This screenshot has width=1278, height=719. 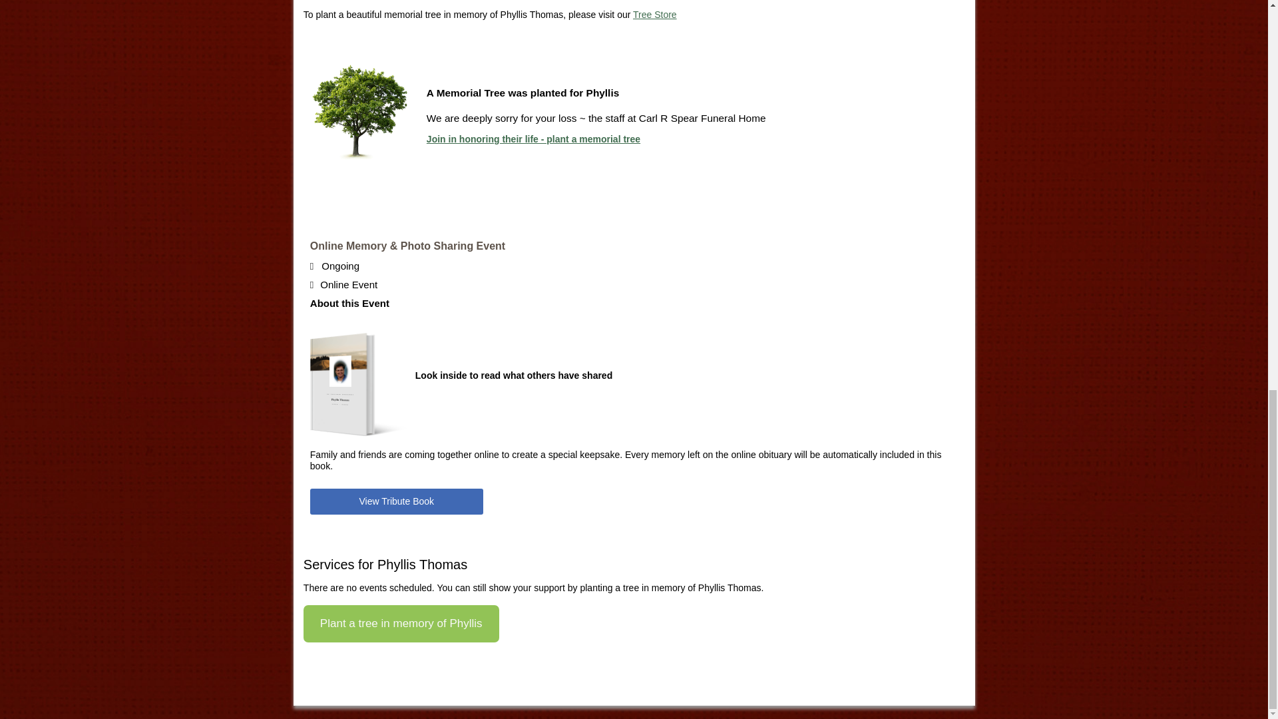 I want to click on Join in honoring their life - plant a memorial tree, so click(x=533, y=138).